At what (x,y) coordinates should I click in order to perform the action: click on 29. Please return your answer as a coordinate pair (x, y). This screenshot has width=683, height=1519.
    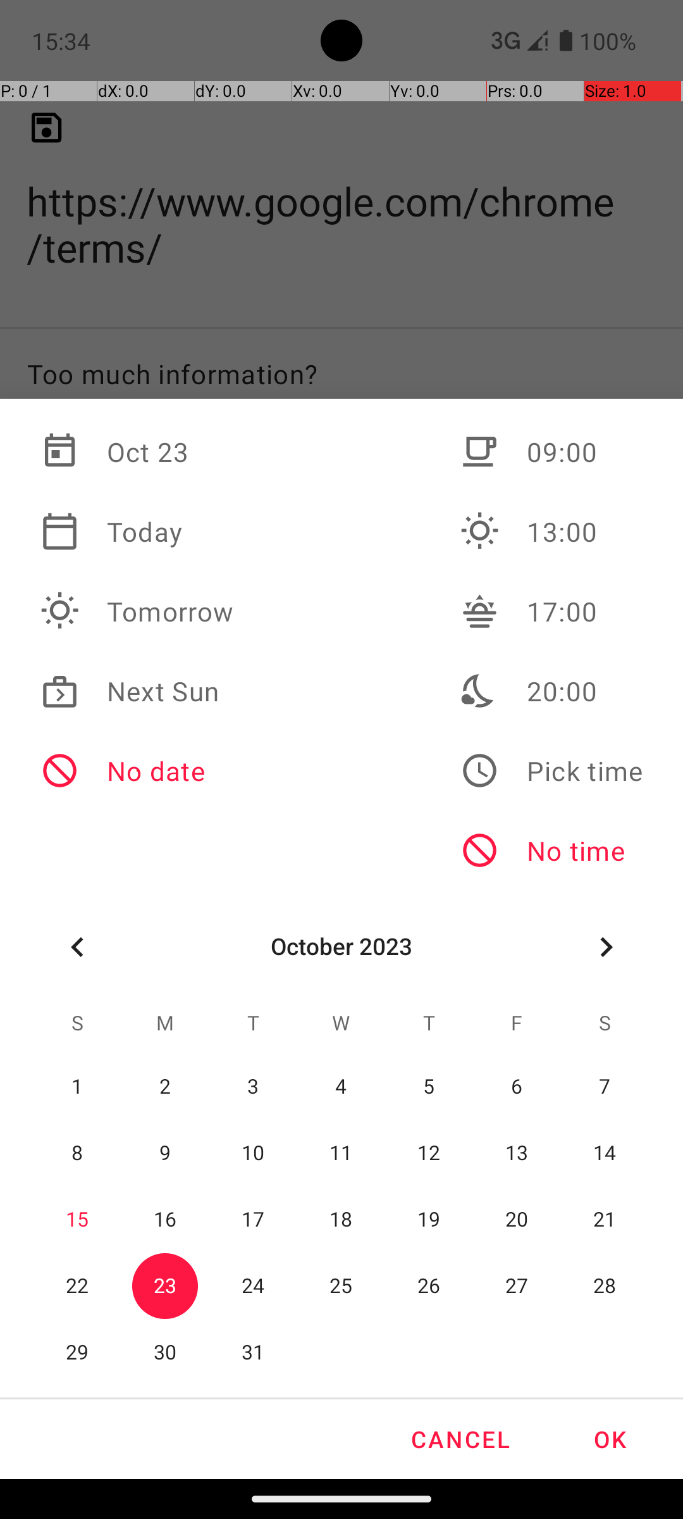
    Looking at the image, I should click on (77, 1353).